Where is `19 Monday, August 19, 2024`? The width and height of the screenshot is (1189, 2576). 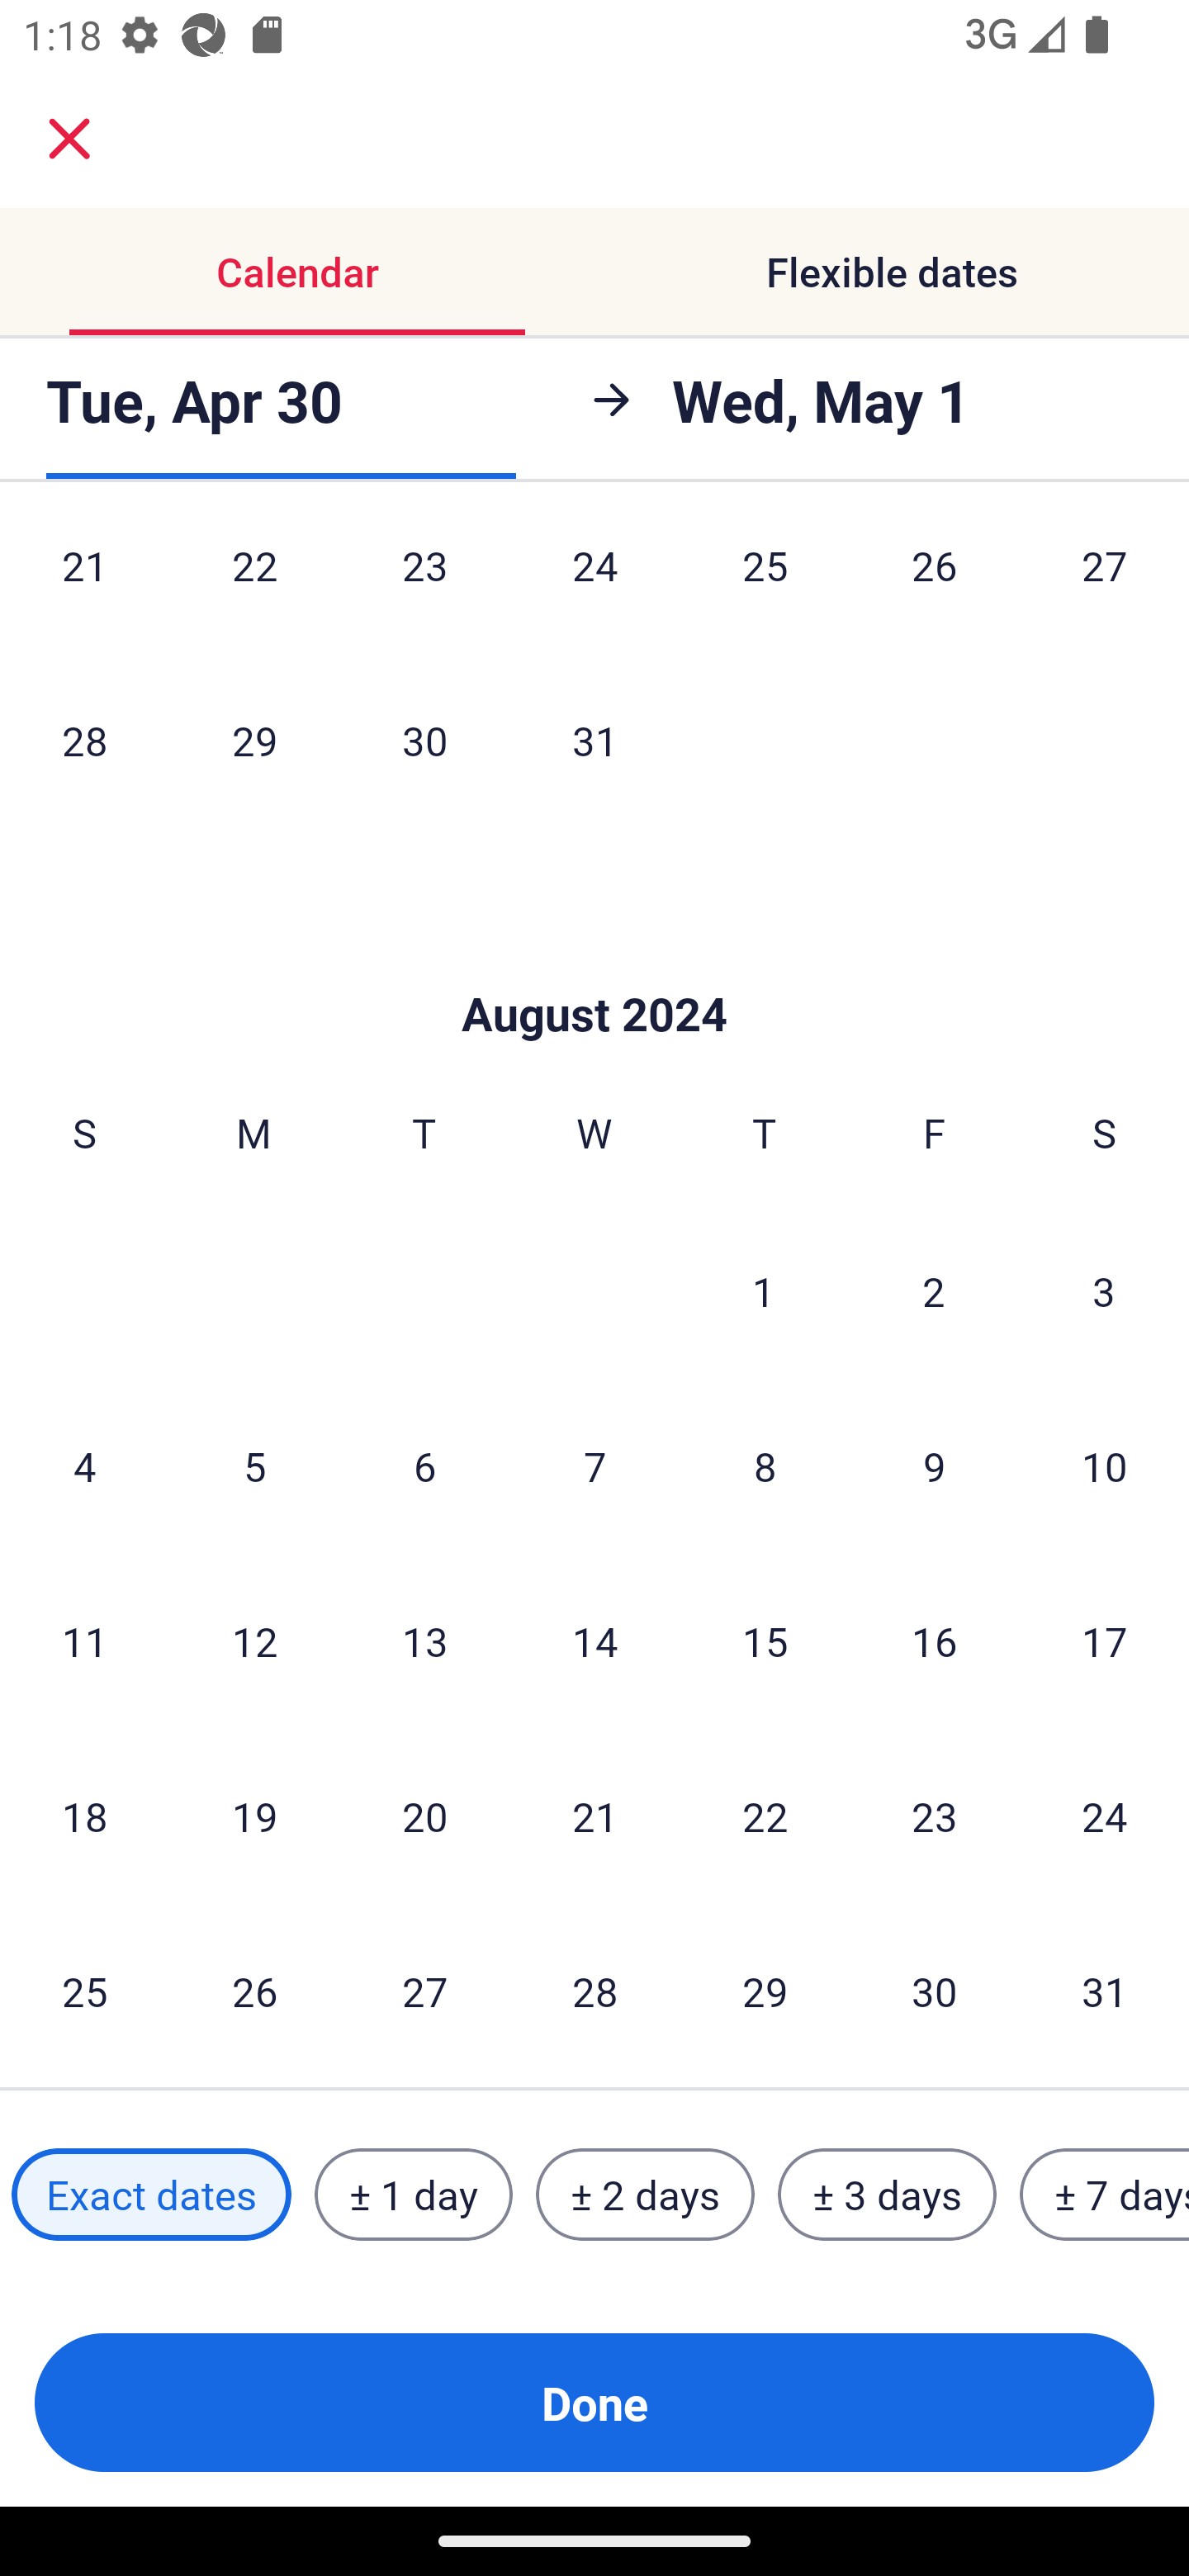 19 Monday, August 19, 2024 is located at coordinates (254, 1816).